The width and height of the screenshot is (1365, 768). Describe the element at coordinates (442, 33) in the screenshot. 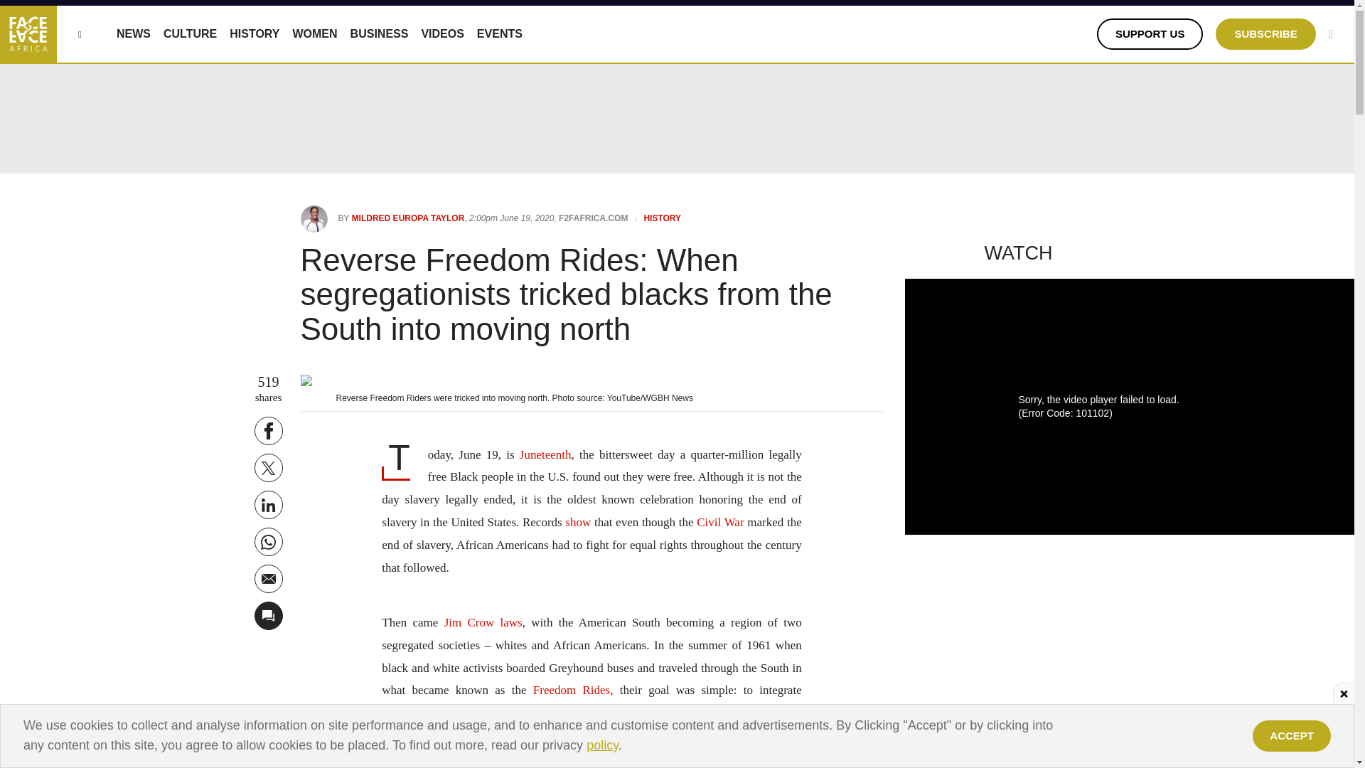

I see `VIDEOS` at that location.